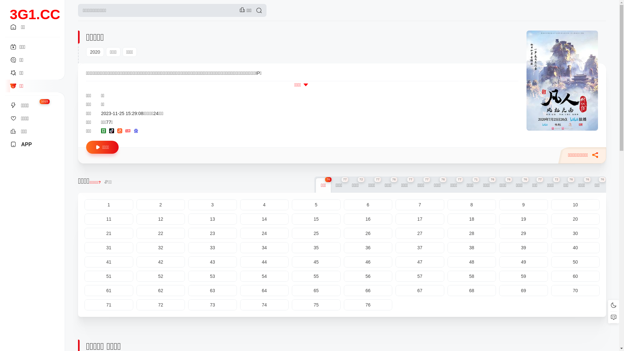 This screenshot has height=351, width=624. Describe the element at coordinates (109, 248) in the screenshot. I see `31` at that location.